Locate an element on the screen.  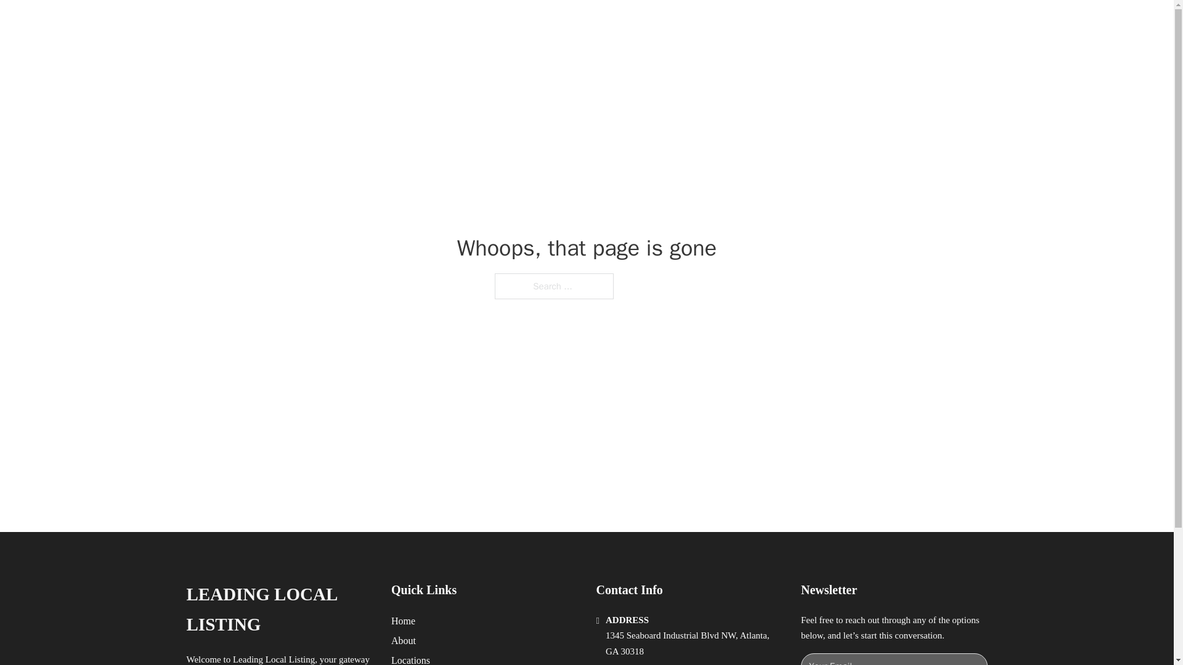
LEADING LOCAL LISTING is located at coordinates (278, 610).